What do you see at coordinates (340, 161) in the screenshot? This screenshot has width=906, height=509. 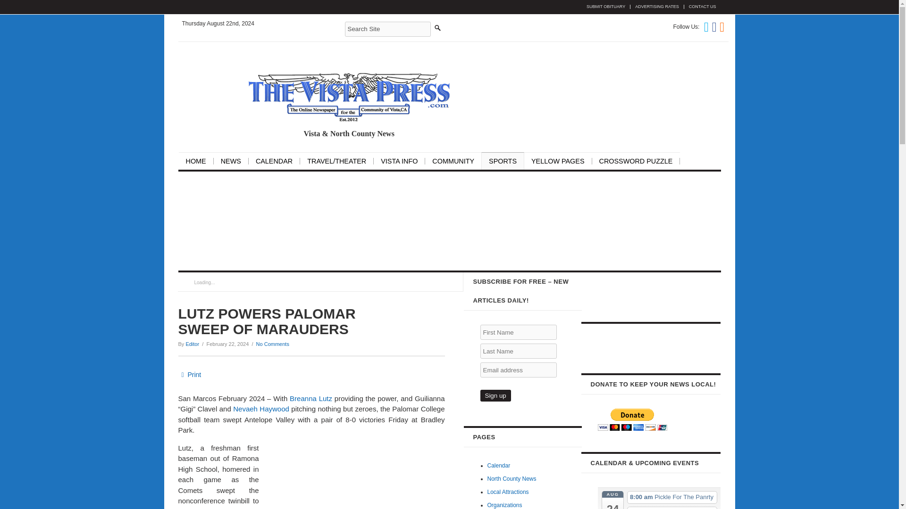 I see `TRAVEL` at bounding box center [340, 161].